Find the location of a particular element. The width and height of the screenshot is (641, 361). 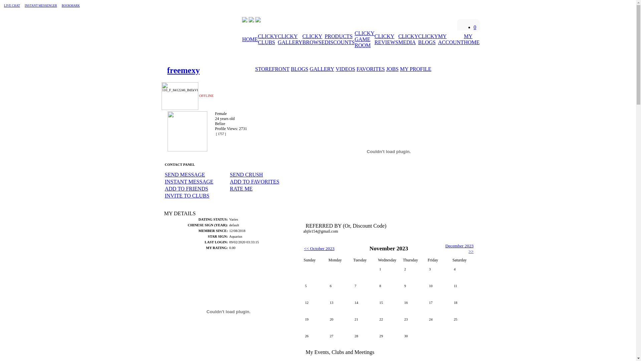

26 is located at coordinates (314, 340).